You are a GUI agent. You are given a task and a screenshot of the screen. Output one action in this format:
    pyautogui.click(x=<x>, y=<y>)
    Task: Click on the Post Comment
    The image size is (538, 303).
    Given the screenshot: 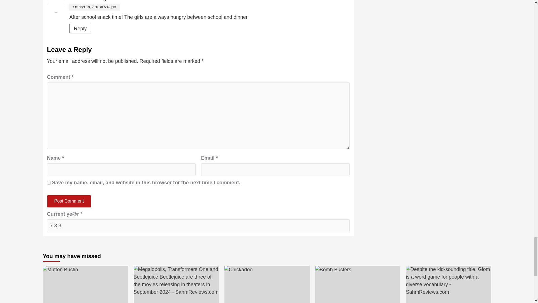 What is the action you would take?
    pyautogui.click(x=69, y=201)
    